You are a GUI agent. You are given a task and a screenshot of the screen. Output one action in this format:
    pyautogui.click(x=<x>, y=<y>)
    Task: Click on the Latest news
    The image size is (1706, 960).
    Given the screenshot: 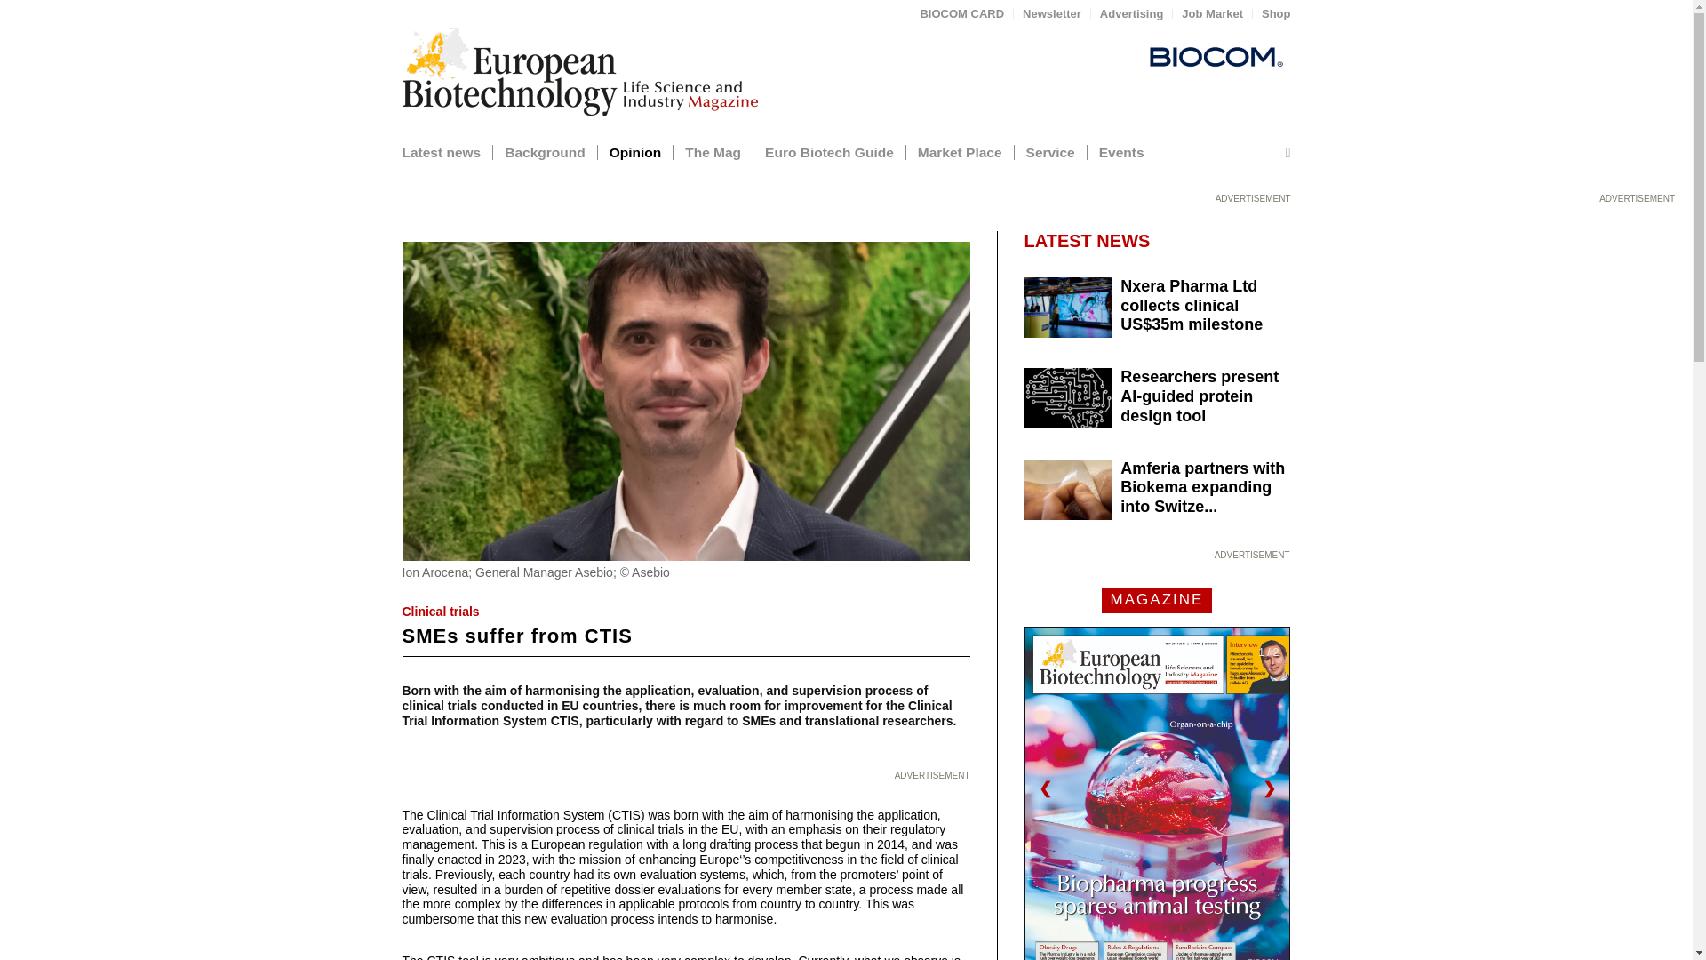 What is the action you would take?
    pyautogui.click(x=451, y=152)
    